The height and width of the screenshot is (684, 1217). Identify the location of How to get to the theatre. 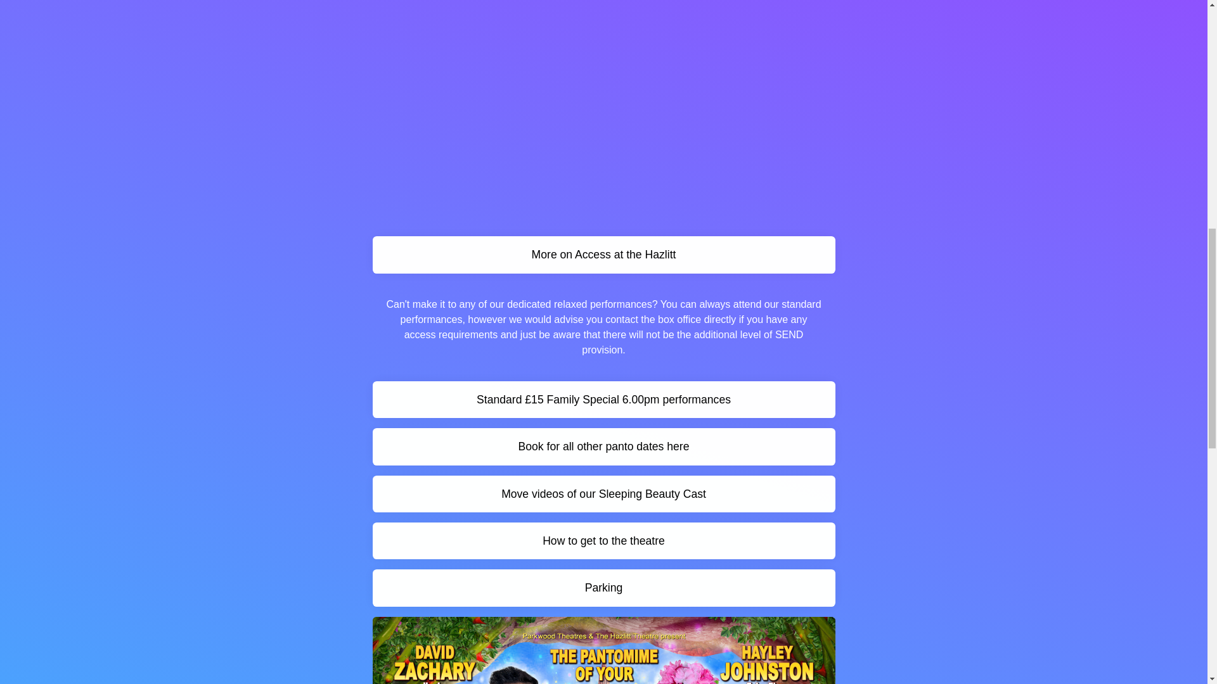
(603, 541).